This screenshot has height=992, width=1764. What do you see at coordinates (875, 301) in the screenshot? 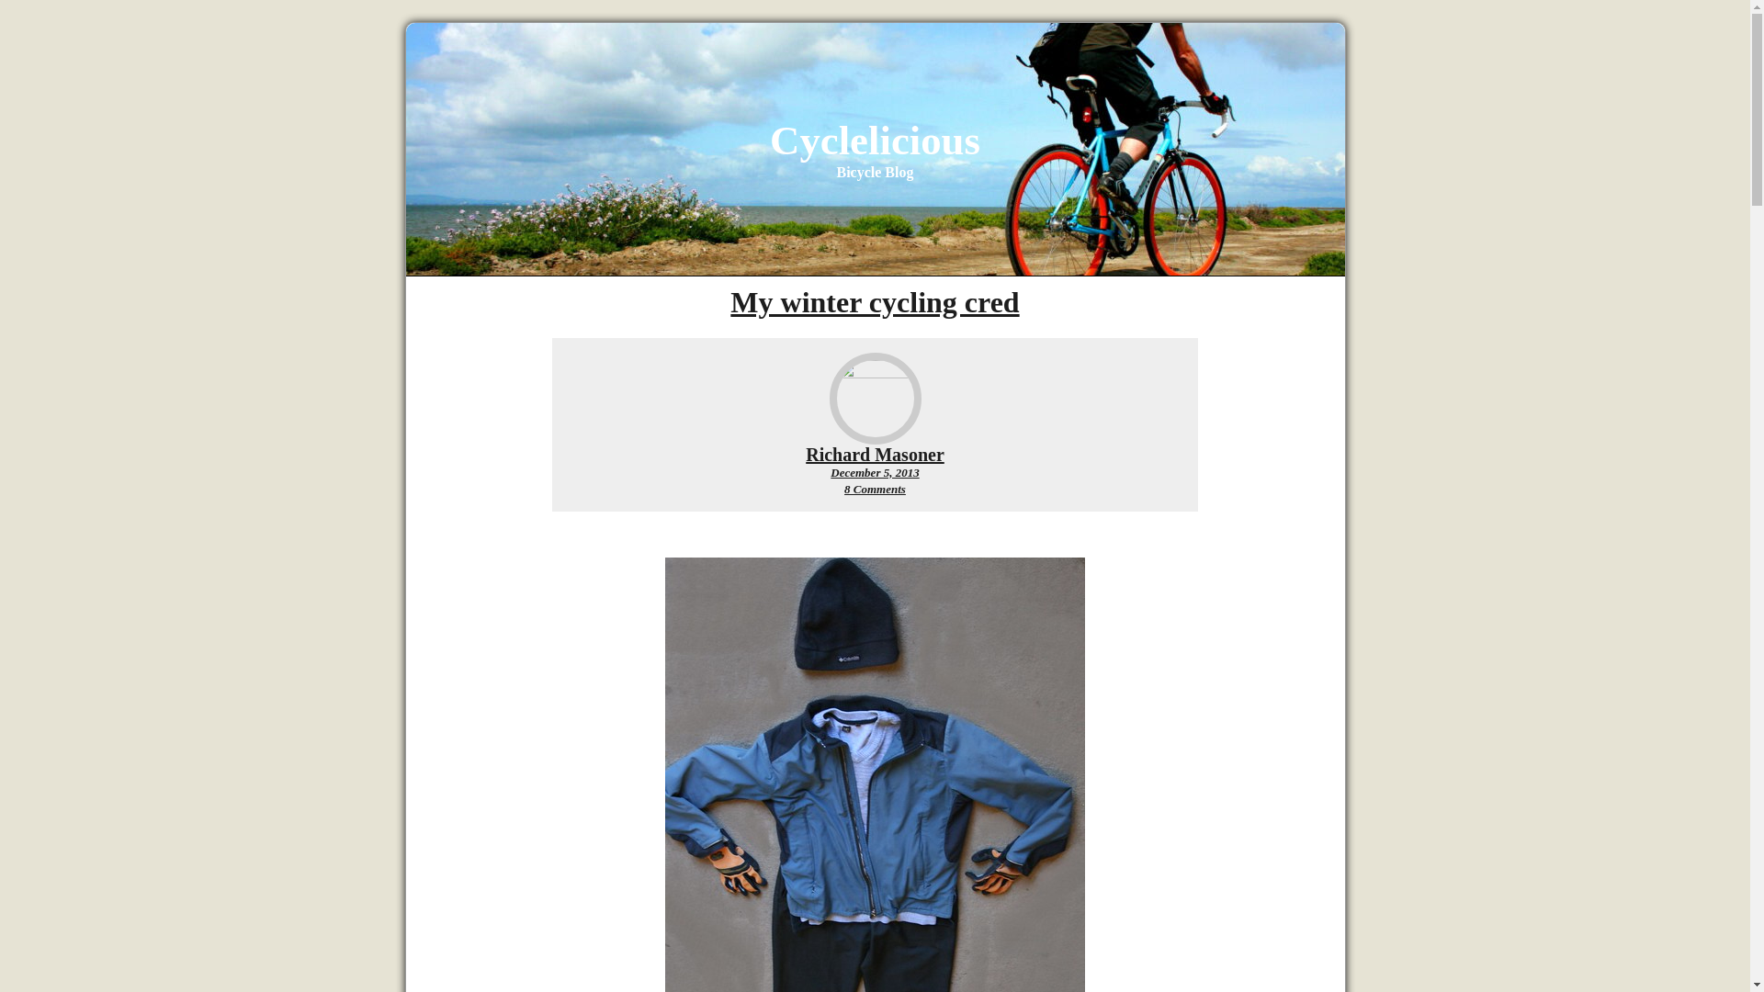
I see `My winter cycling cred` at bounding box center [875, 301].